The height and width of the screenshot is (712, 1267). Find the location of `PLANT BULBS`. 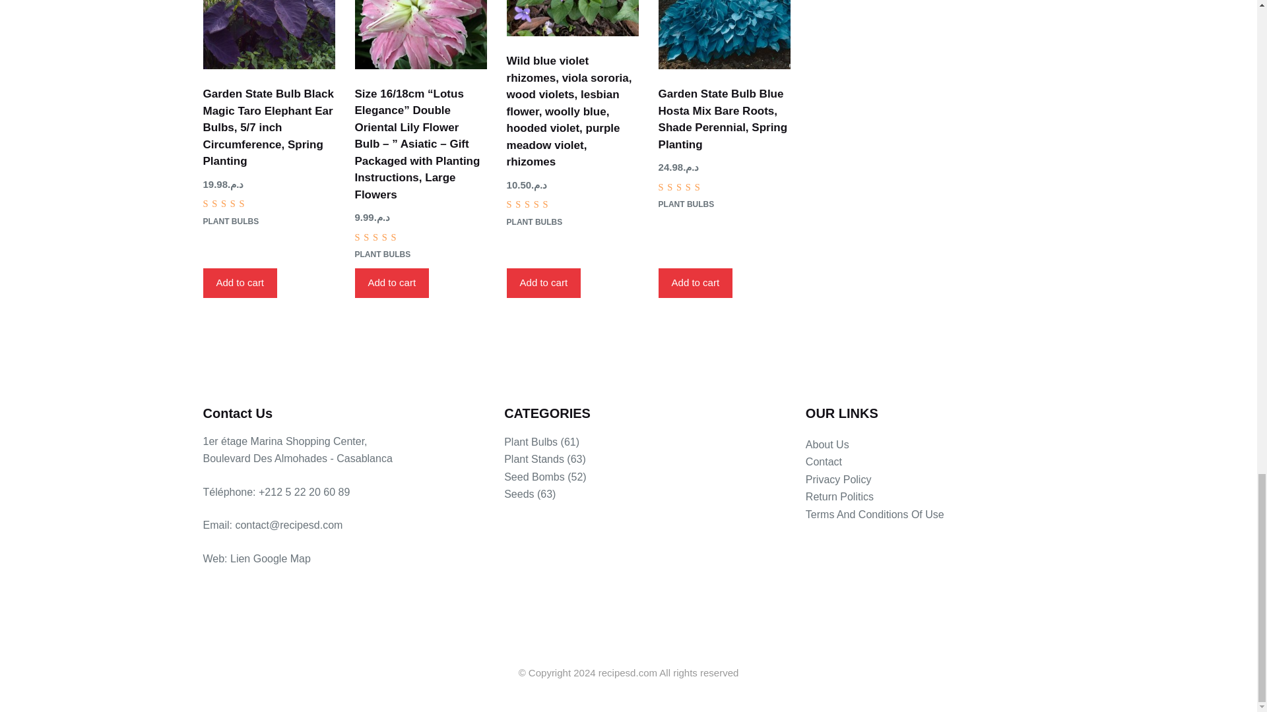

PLANT BULBS is located at coordinates (383, 254).